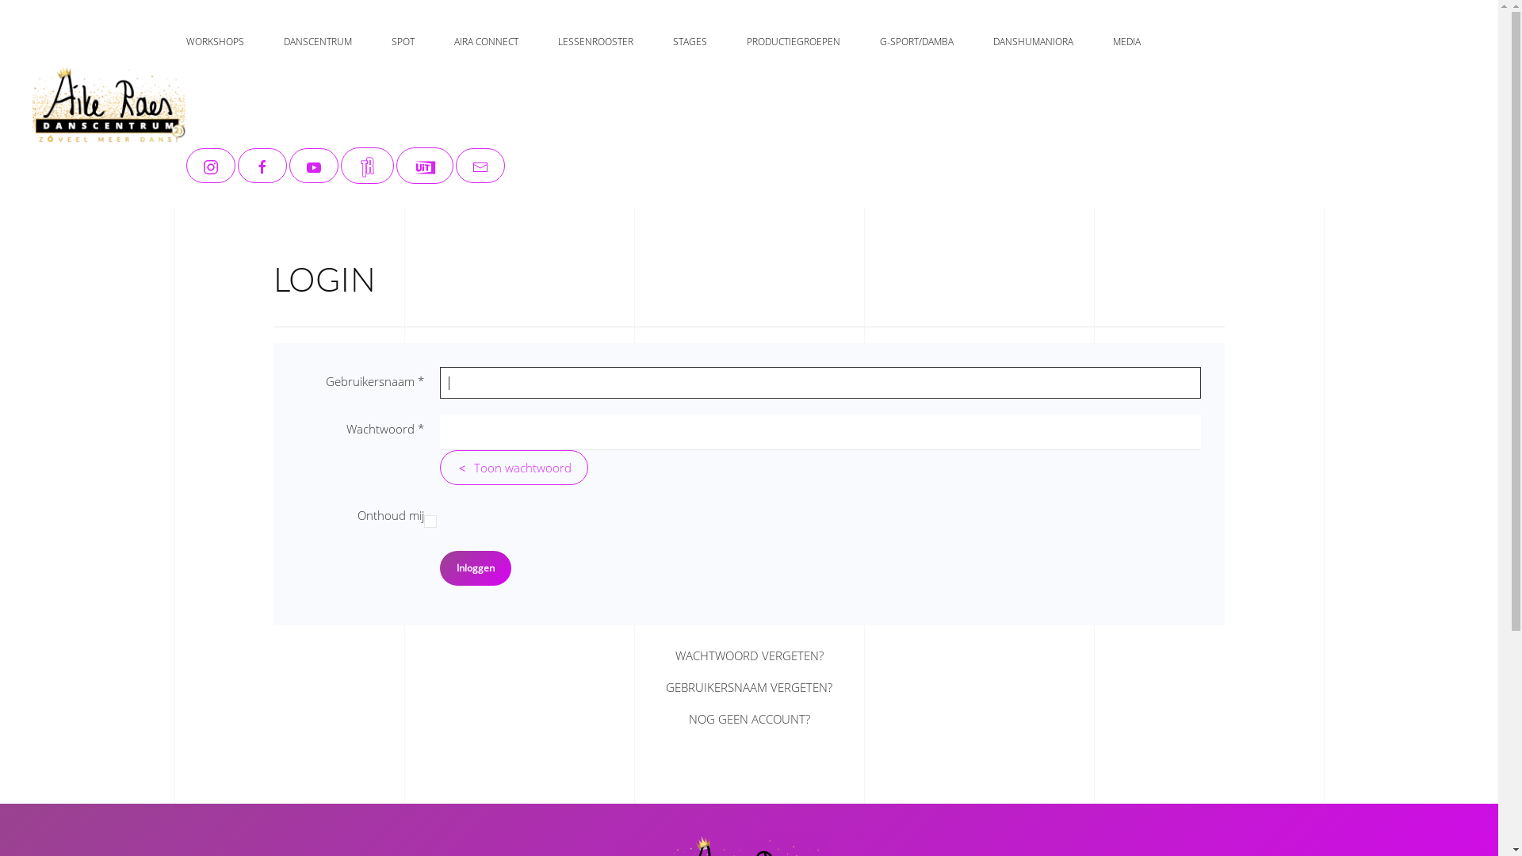 This screenshot has height=856, width=1522. What do you see at coordinates (476, 568) in the screenshot?
I see `Inloggen` at bounding box center [476, 568].